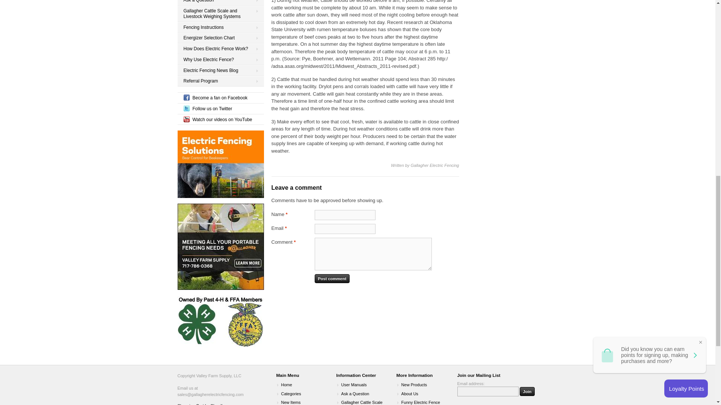 The width and height of the screenshot is (721, 405). What do you see at coordinates (332, 278) in the screenshot?
I see `Post comment` at bounding box center [332, 278].